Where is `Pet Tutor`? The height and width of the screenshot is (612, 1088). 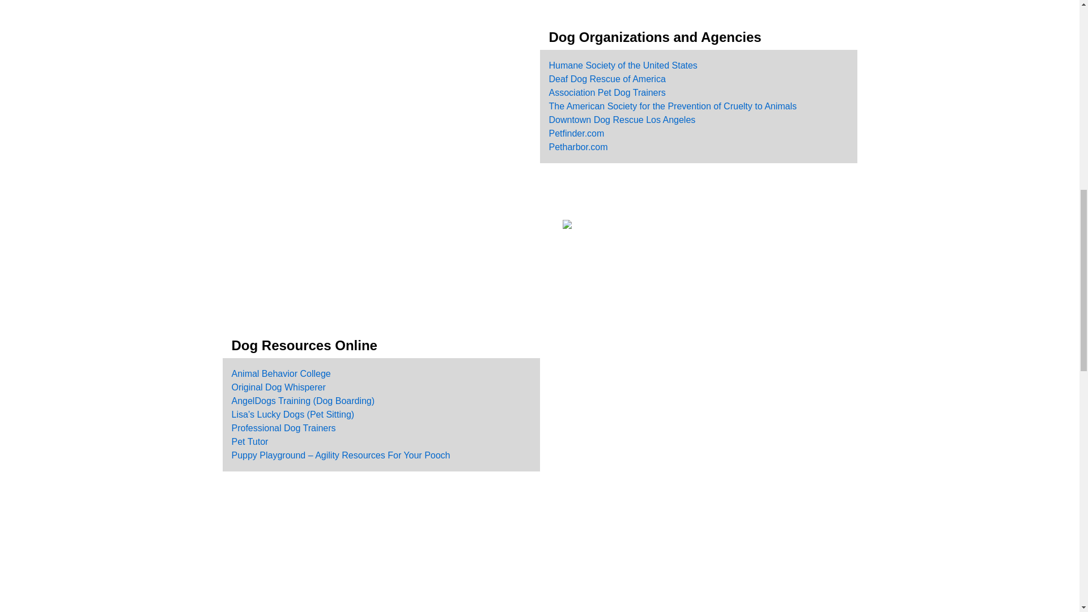 Pet Tutor is located at coordinates (249, 442).